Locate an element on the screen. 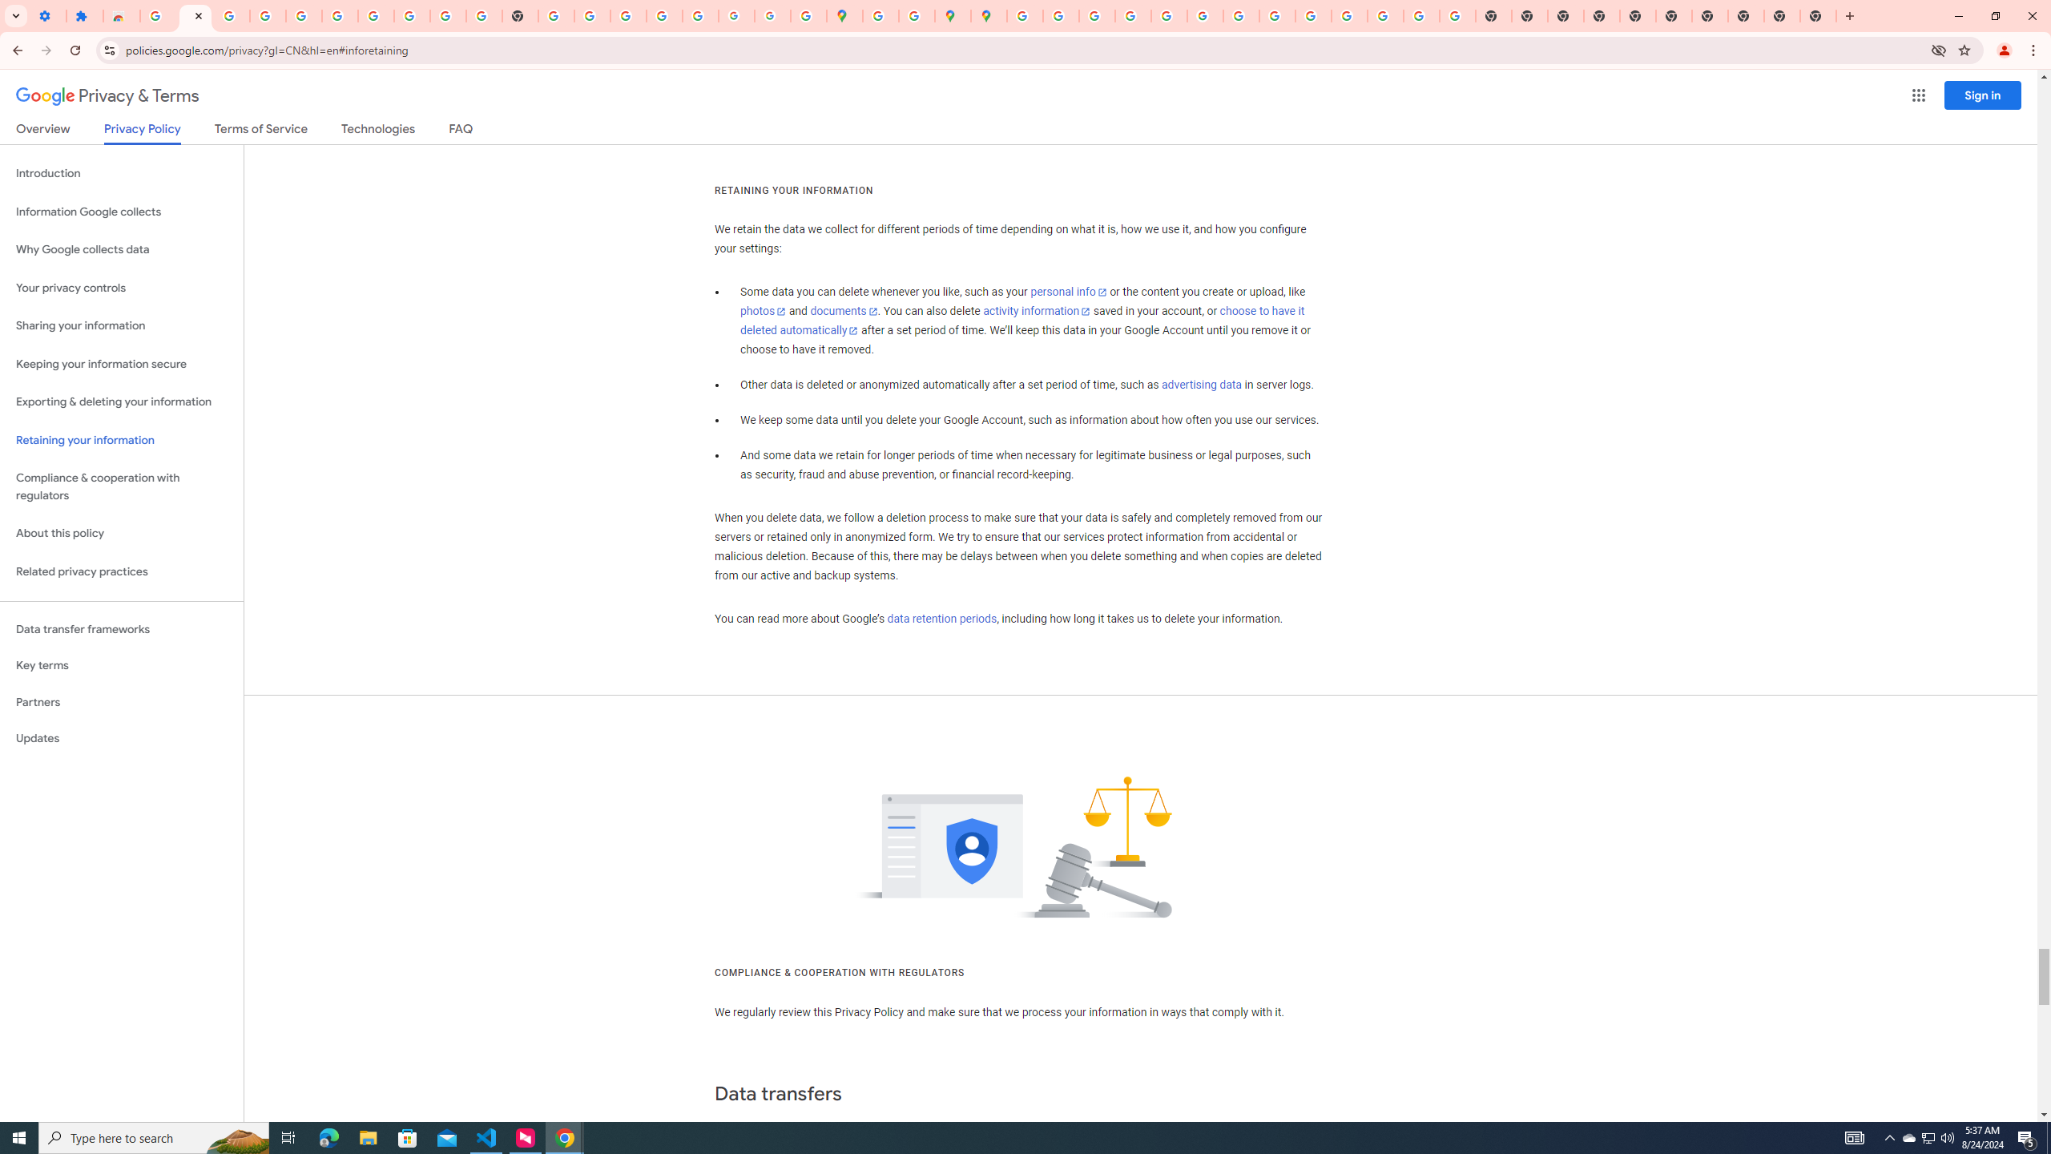 The height and width of the screenshot is (1154, 2051). Why Google collects data is located at coordinates (122, 250).